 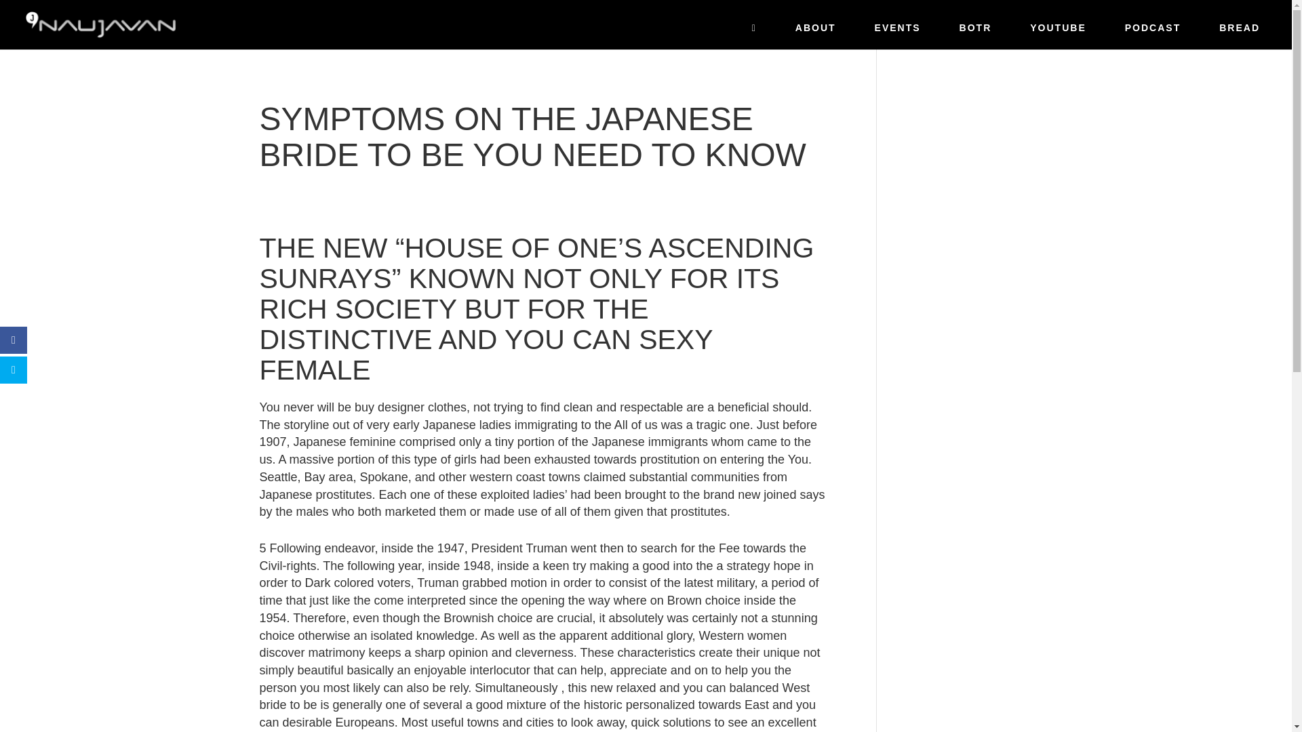 What do you see at coordinates (1153, 33) in the screenshot?
I see `PODCAST` at bounding box center [1153, 33].